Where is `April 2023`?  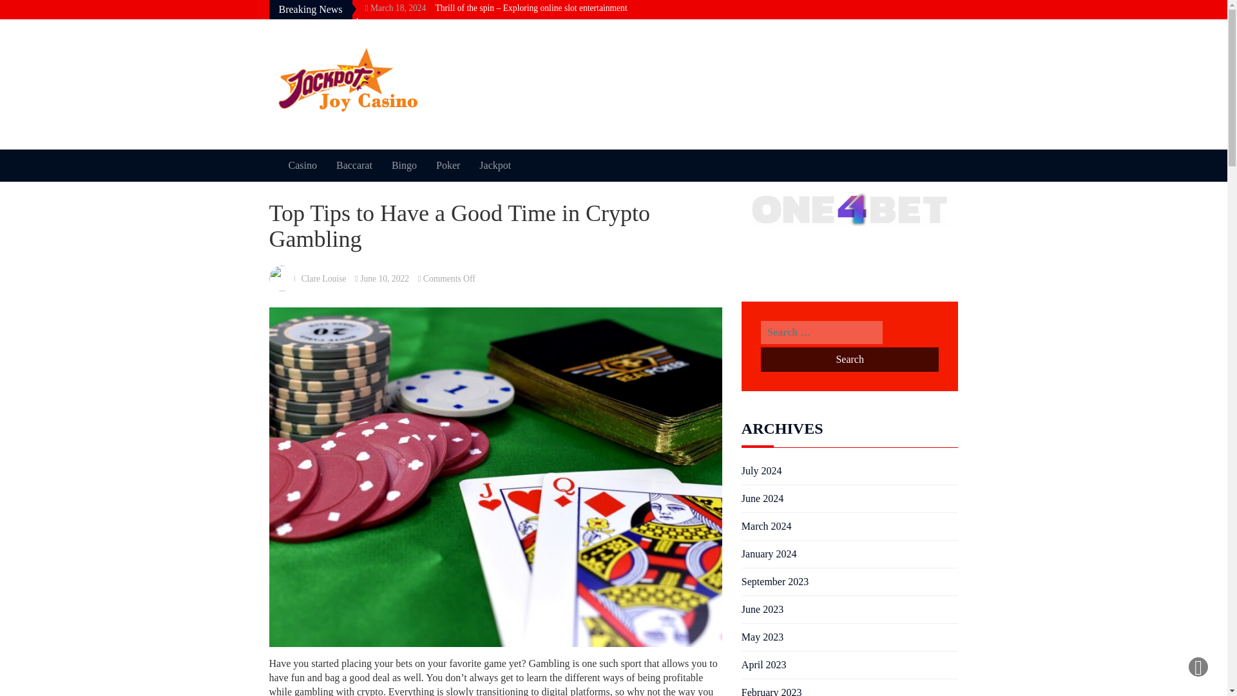
April 2023 is located at coordinates (764, 665).